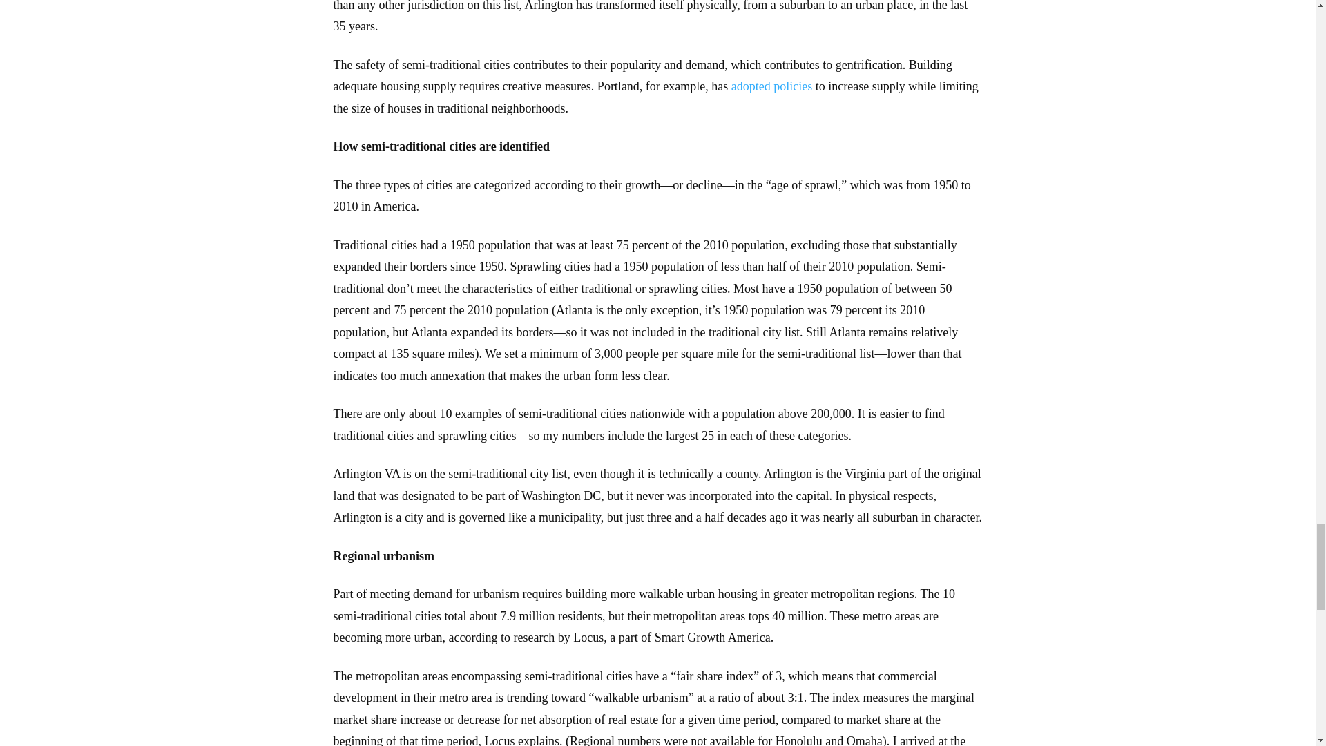 This screenshot has height=746, width=1326. I want to click on adopted policies, so click(771, 86).